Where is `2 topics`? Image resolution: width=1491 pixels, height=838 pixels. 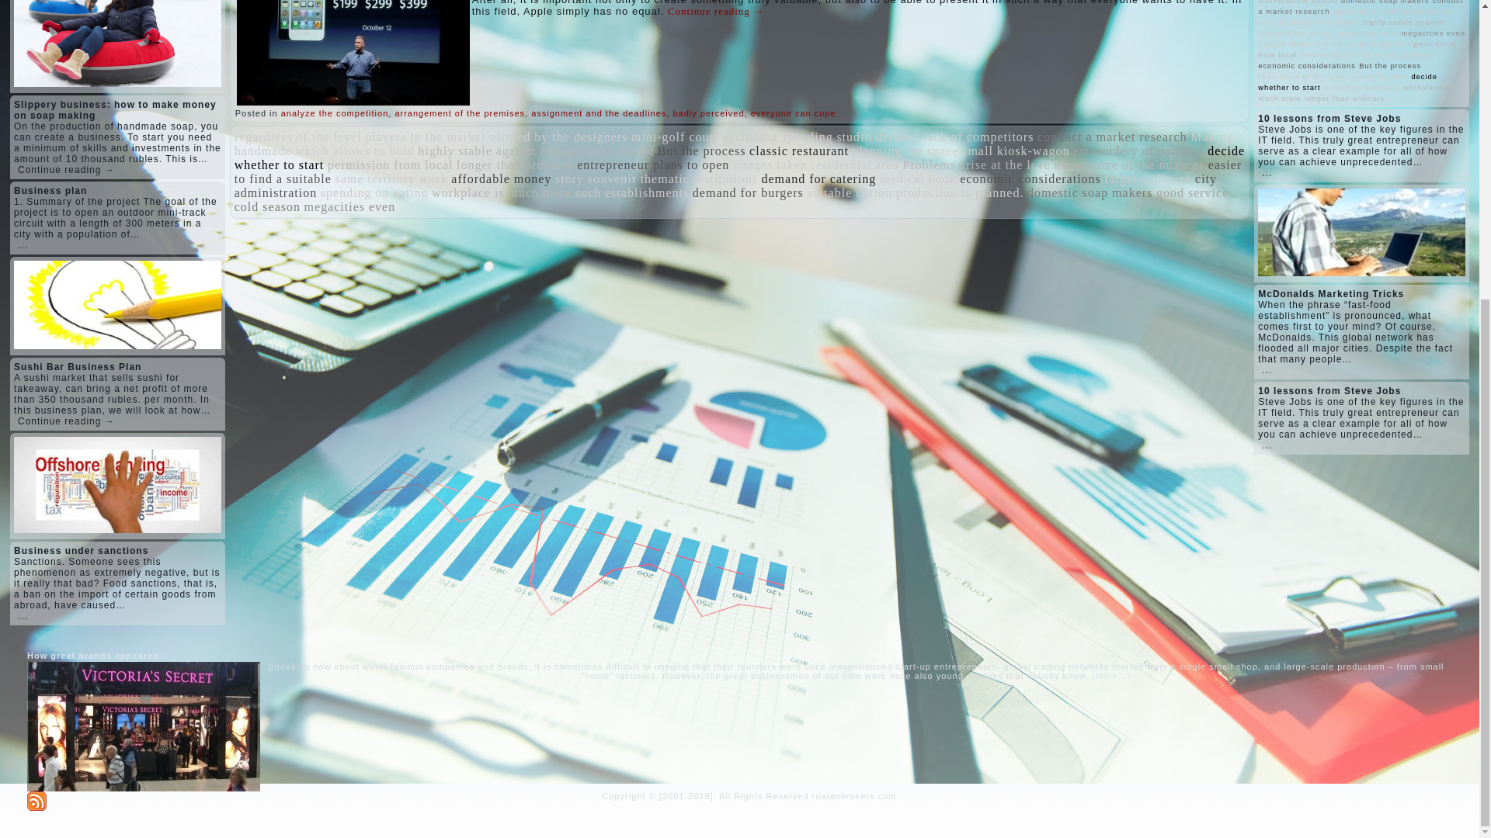 2 topics is located at coordinates (558, 137).